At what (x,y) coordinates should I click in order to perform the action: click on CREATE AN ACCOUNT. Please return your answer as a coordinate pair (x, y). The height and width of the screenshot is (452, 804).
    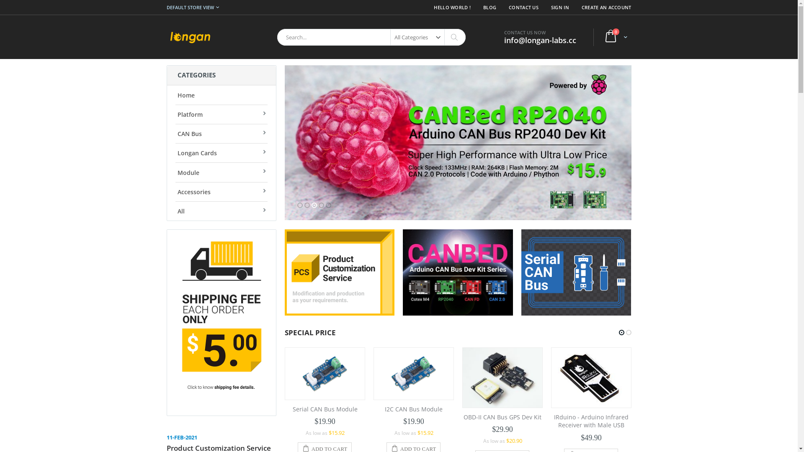
    Looking at the image, I should click on (603, 8).